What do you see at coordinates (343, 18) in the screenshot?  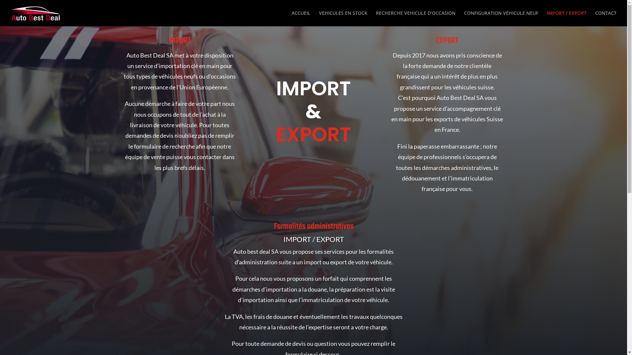 I see `VEHICULES EN STOCK` at bounding box center [343, 18].